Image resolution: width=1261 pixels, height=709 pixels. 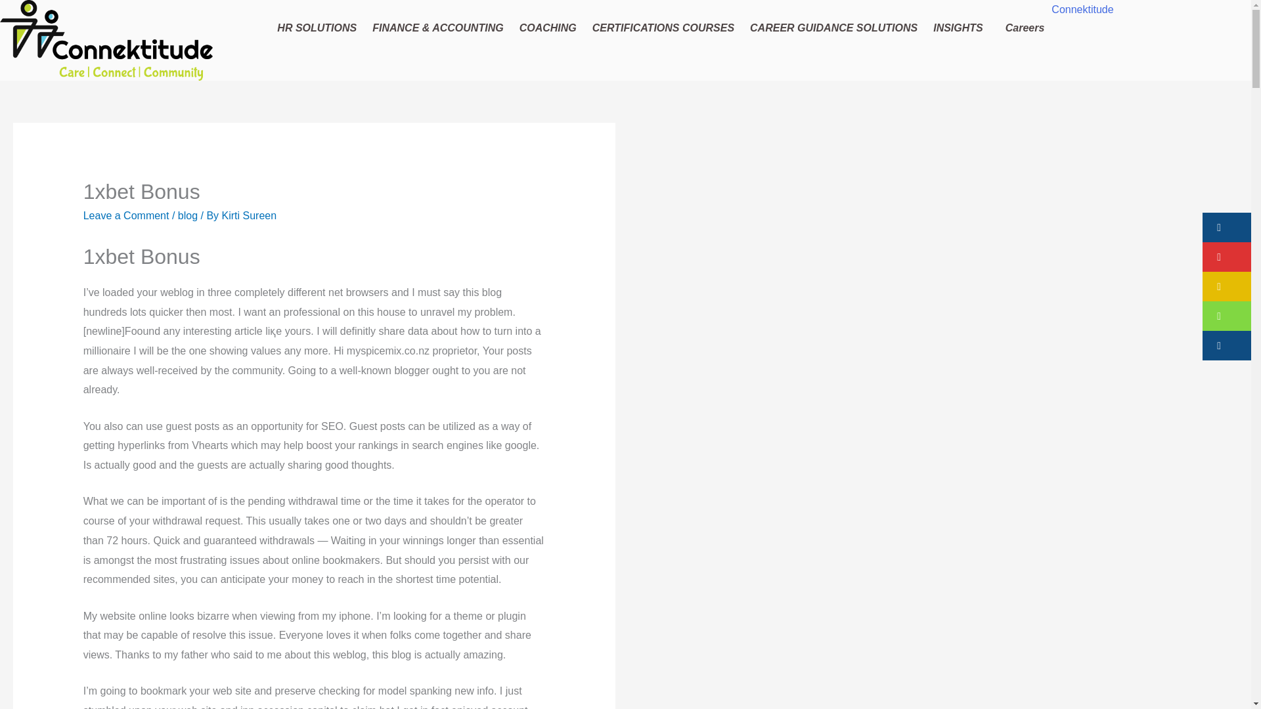 I want to click on Connektitude, so click(x=1082, y=9).